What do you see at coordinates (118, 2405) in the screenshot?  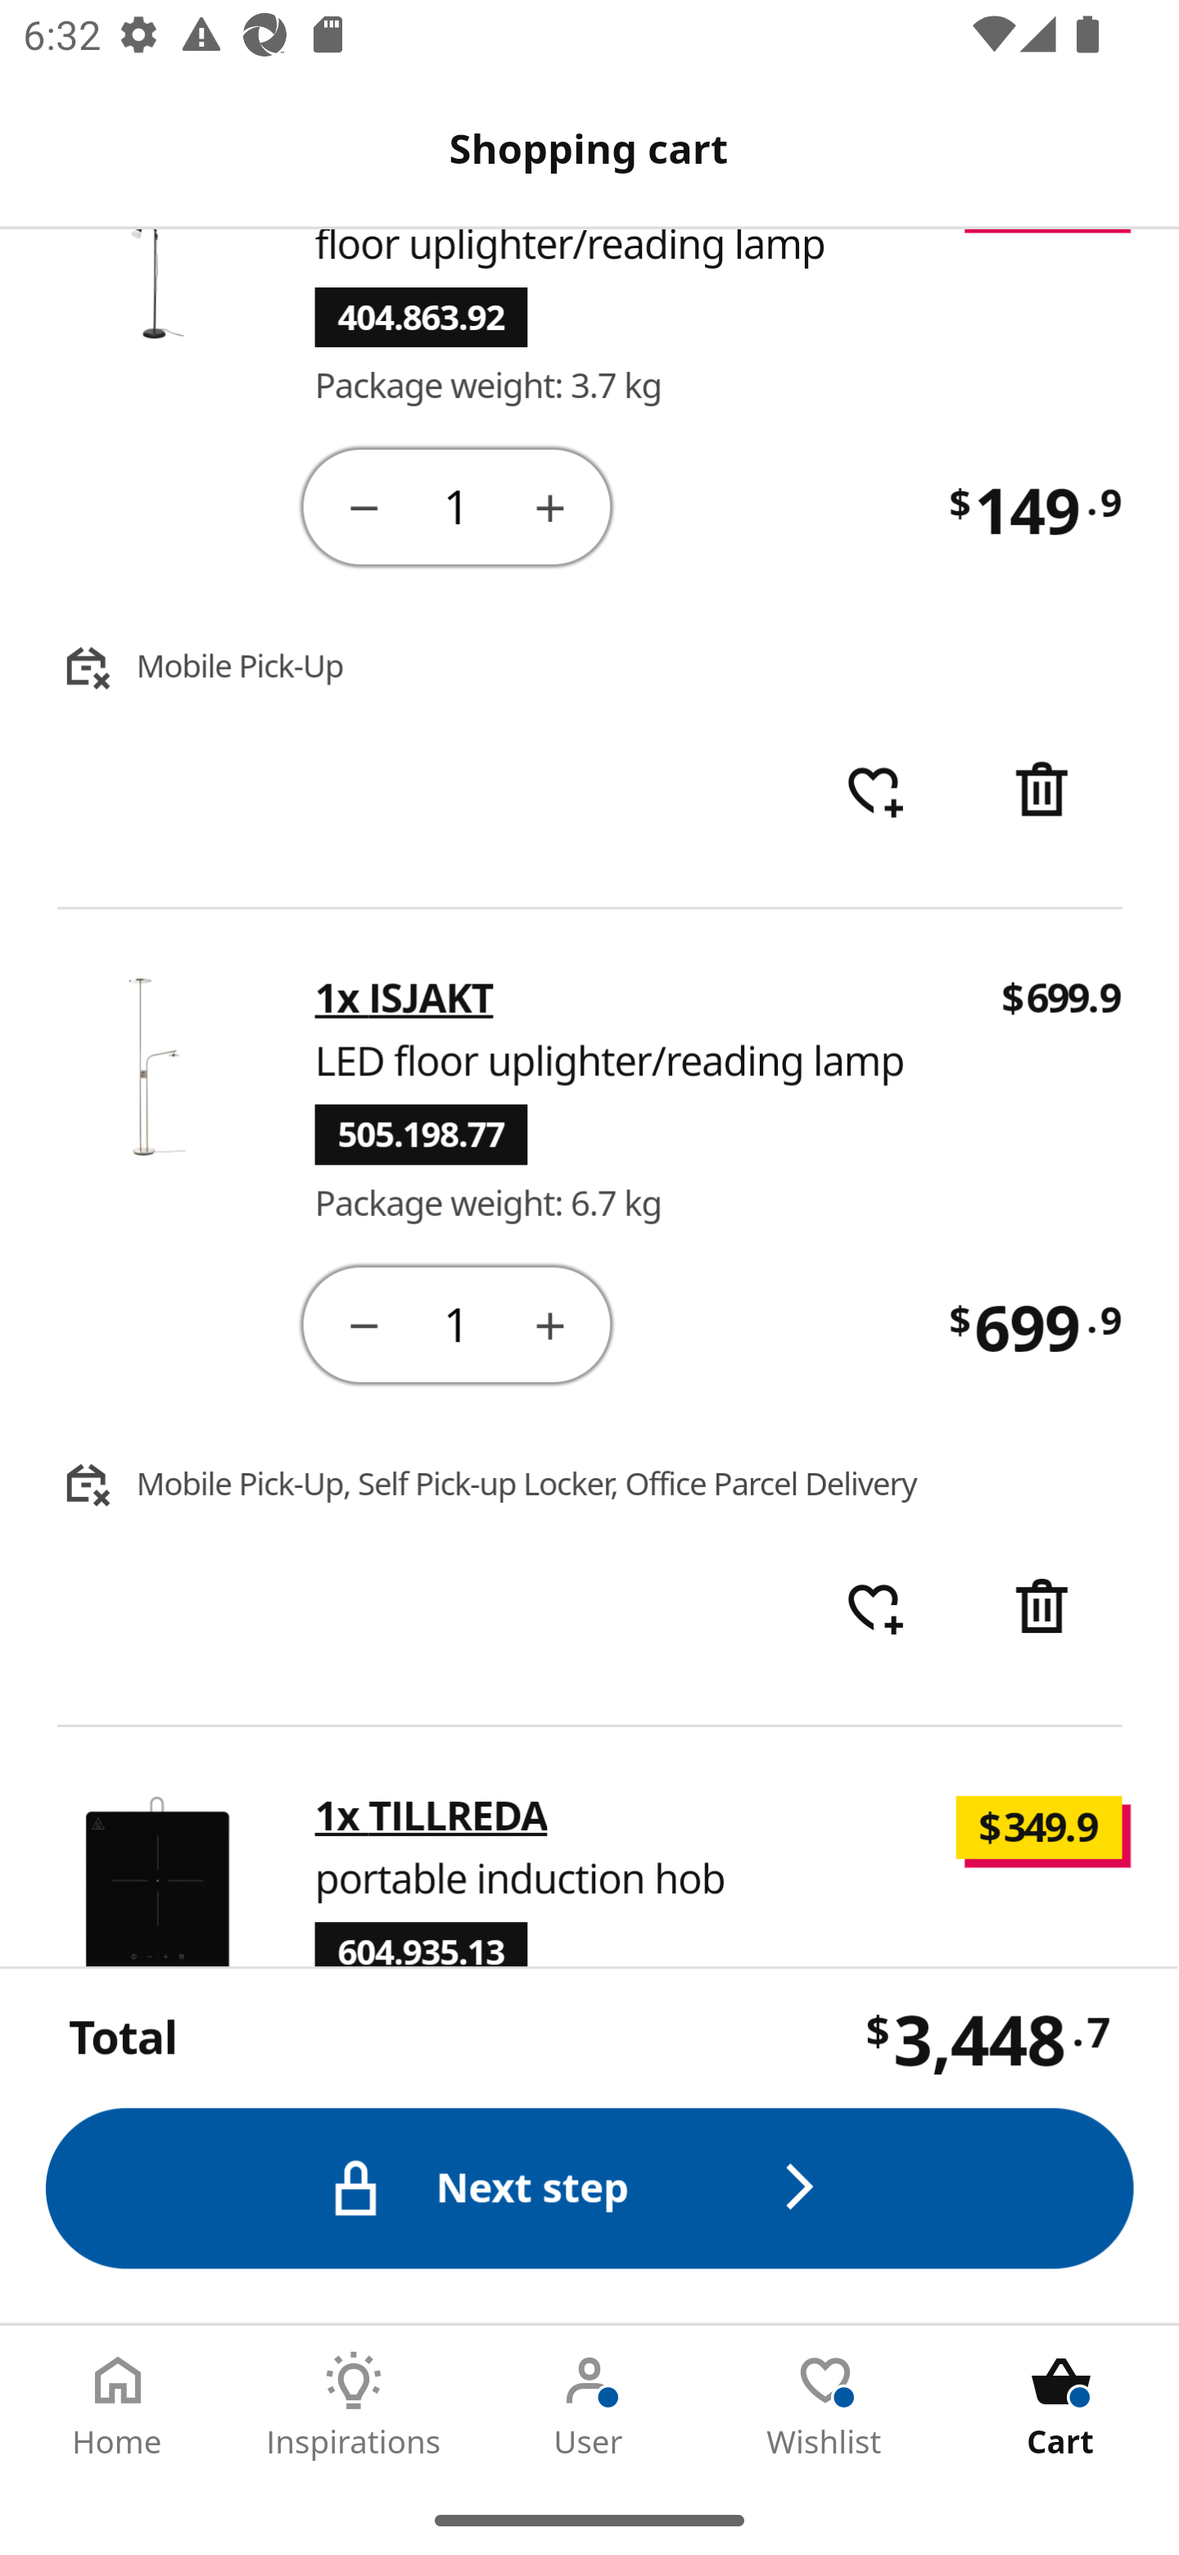 I see `Home
Tab 1 of 5` at bounding box center [118, 2405].